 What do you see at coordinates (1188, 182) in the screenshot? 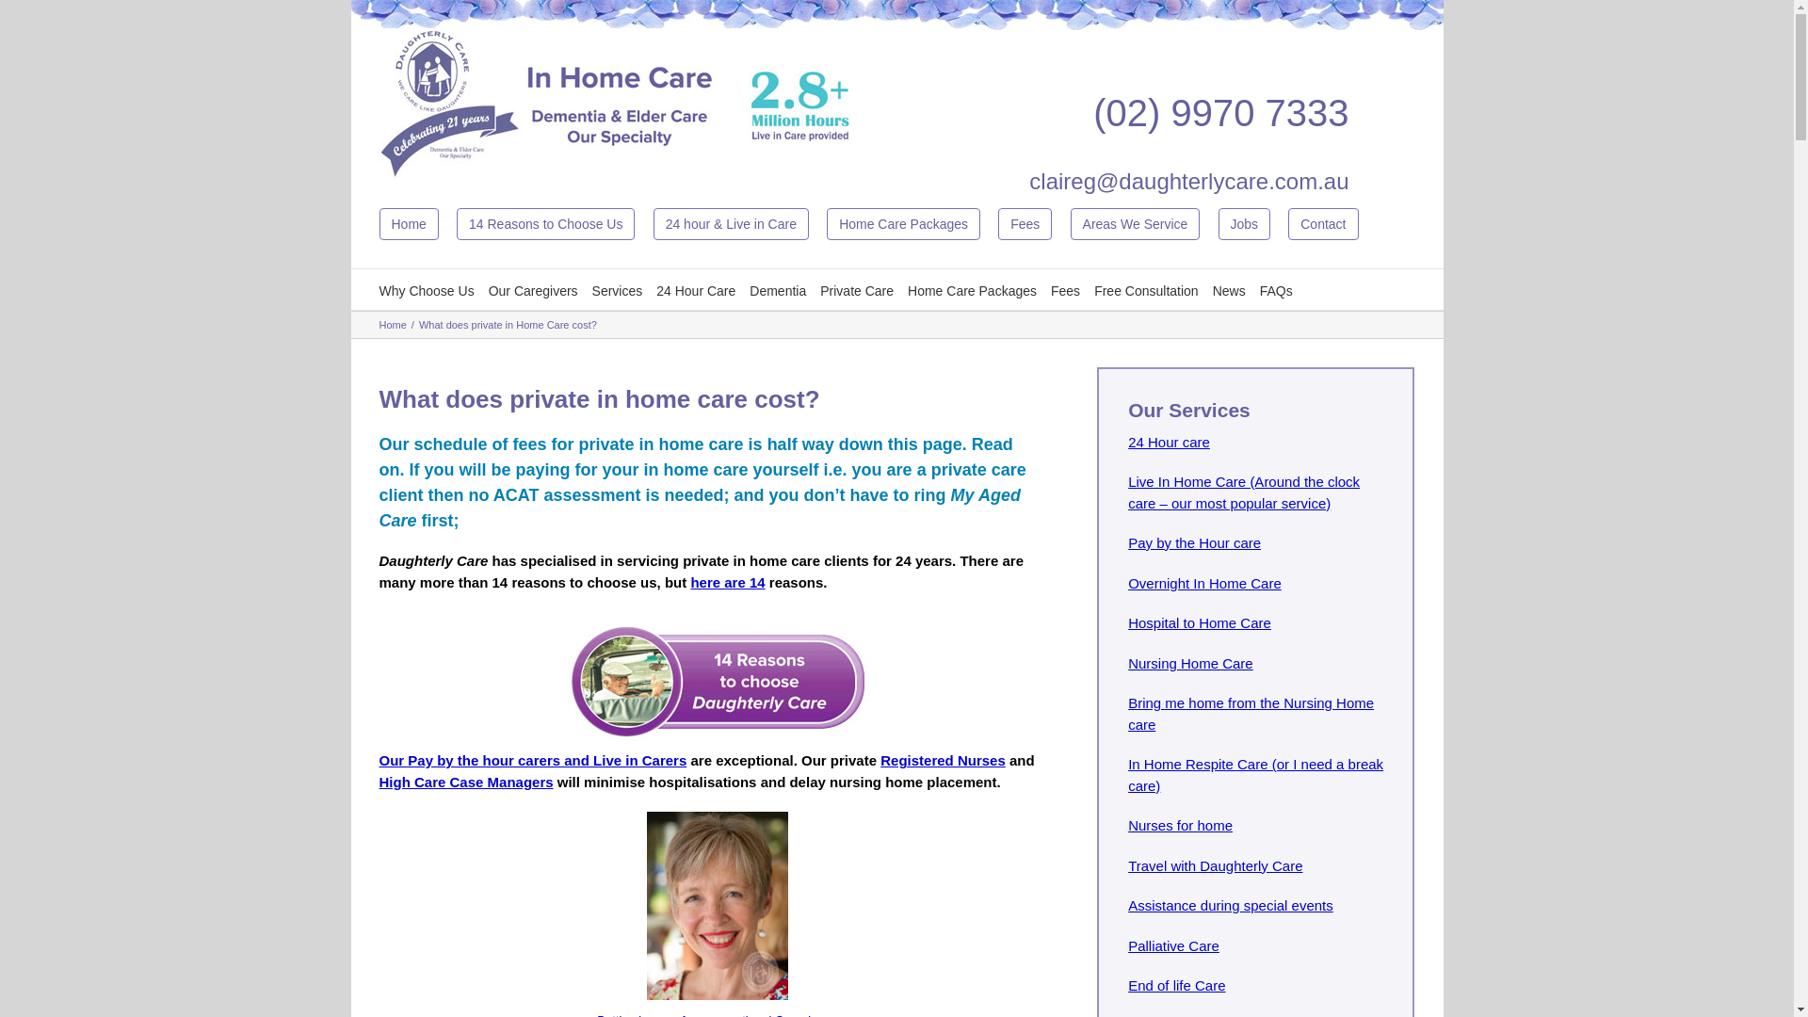
I see `claireg@daughterlycare.com.au` at bounding box center [1188, 182].